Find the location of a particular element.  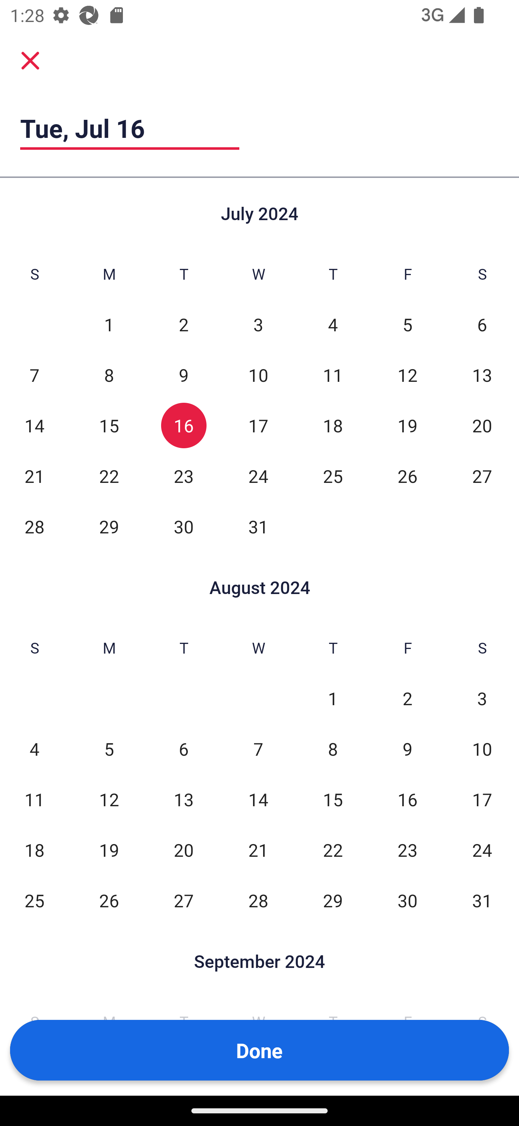

10 Wed, Jul 10, Not Selected is located at coordinates (258, 375).